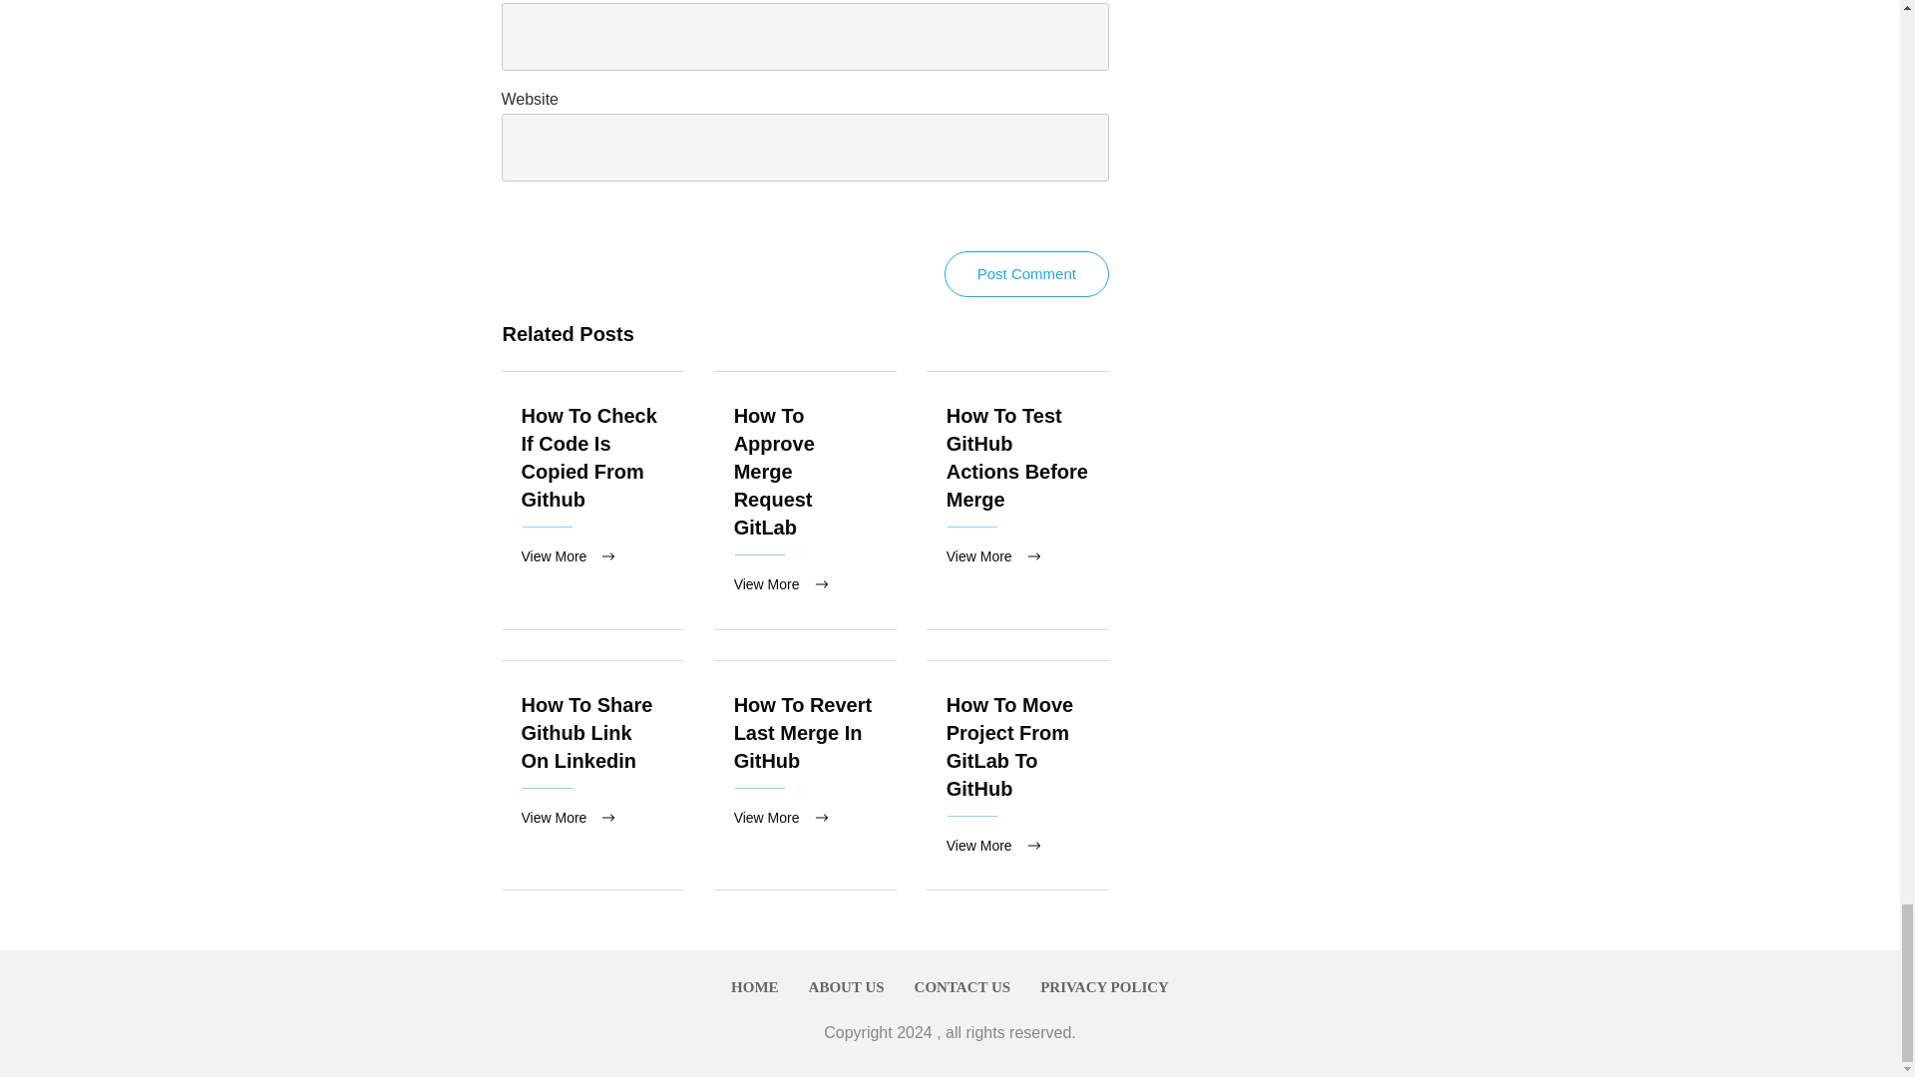 This screenshot has height=1077, width=1915. I want to click on How To Move Project From GitLab To GitHub, so click(1009, 746).